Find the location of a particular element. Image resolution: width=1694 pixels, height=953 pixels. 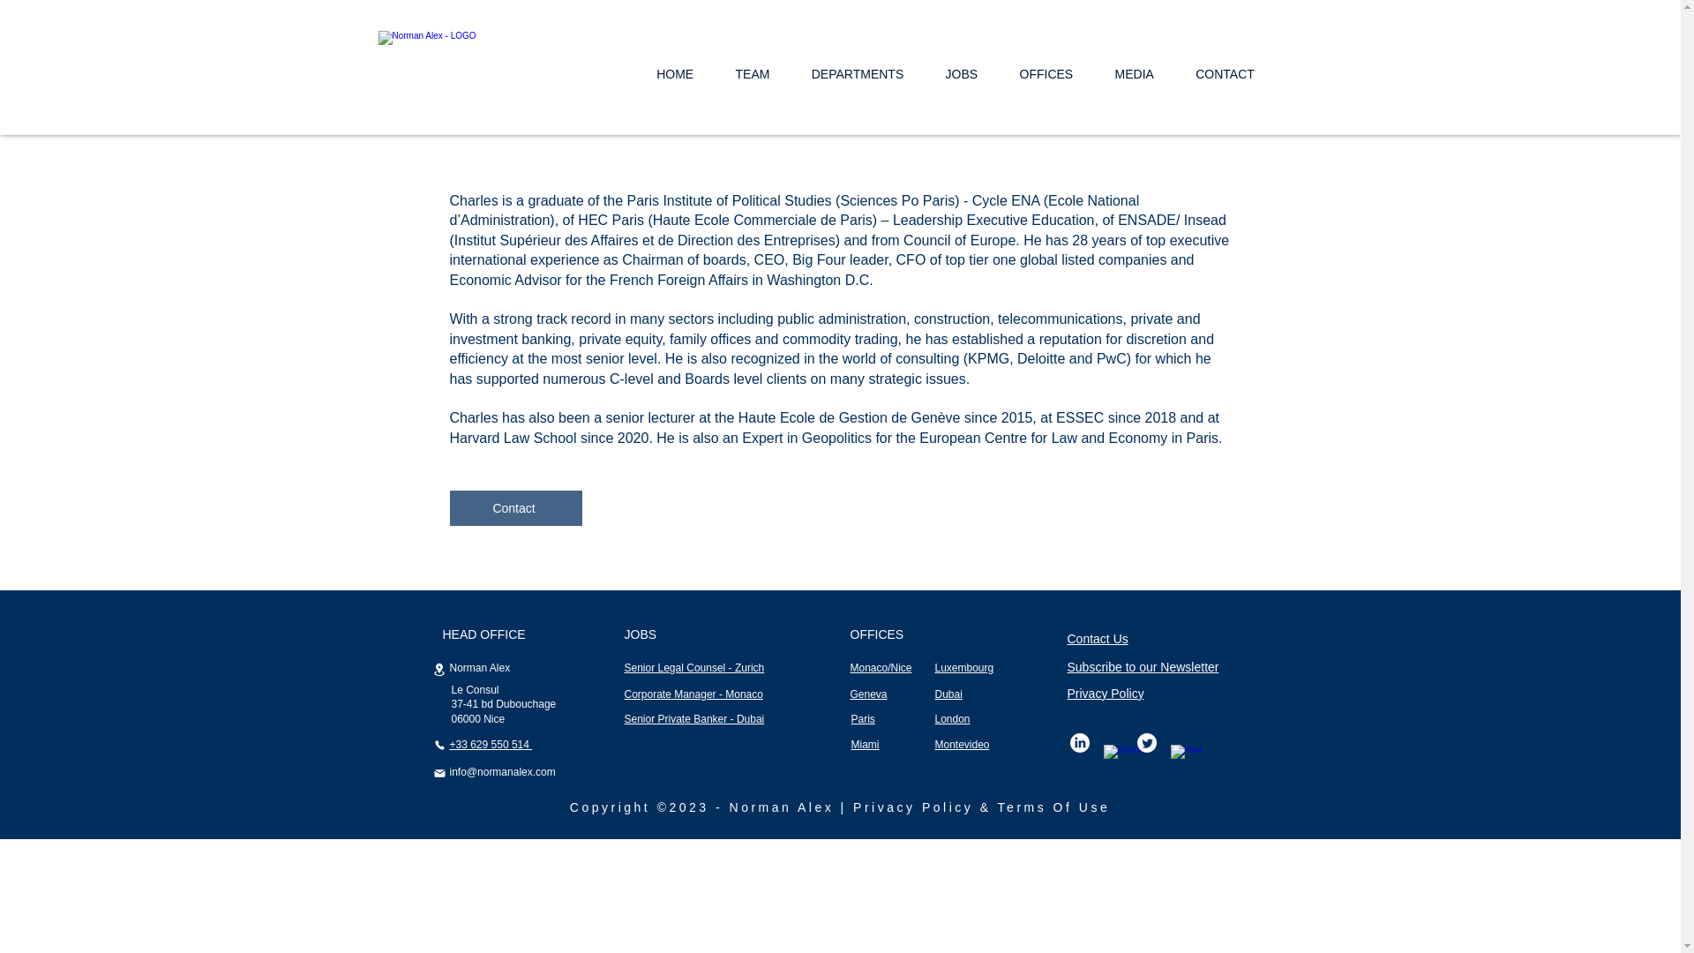

Contact is located at coordinates (516, 508).